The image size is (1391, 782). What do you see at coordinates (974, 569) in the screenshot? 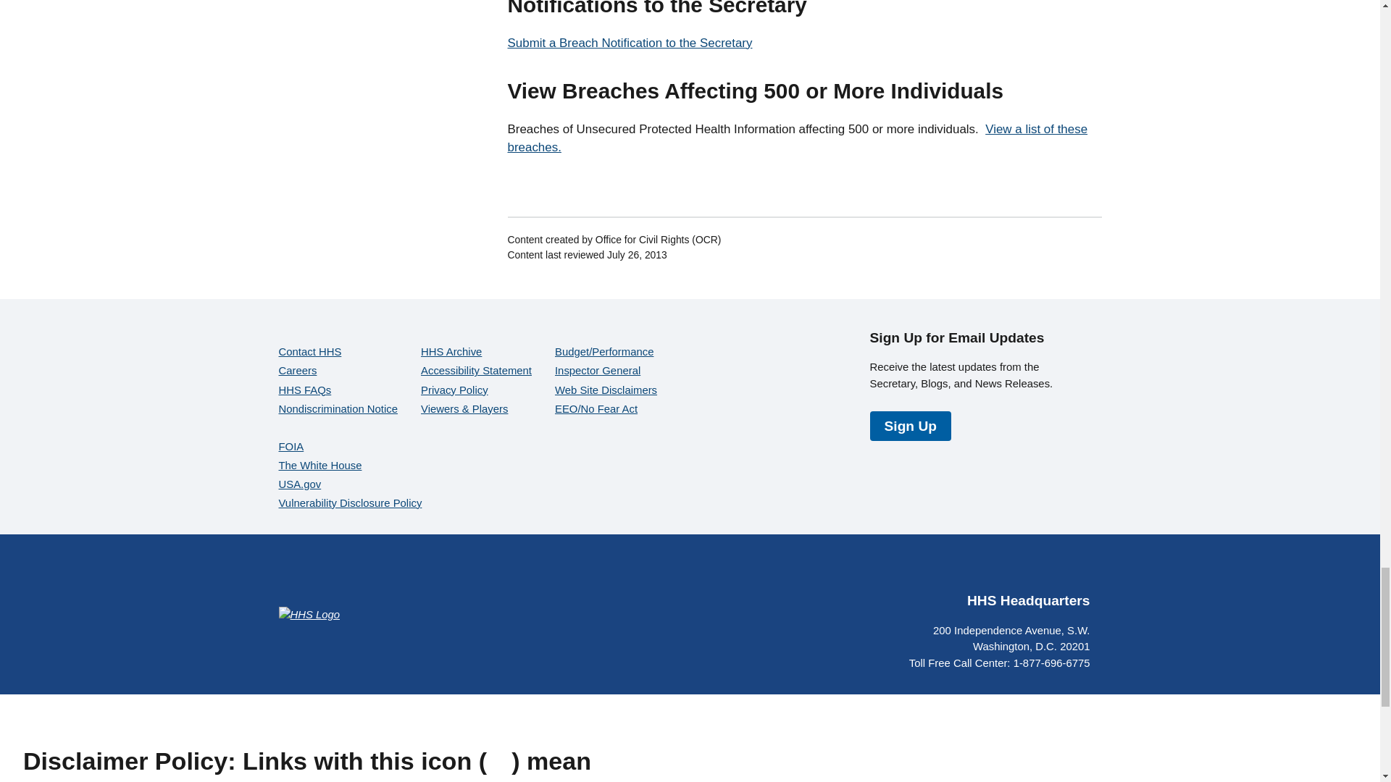
I see `Visit the HHS X account` at bounding box center [974, 569].